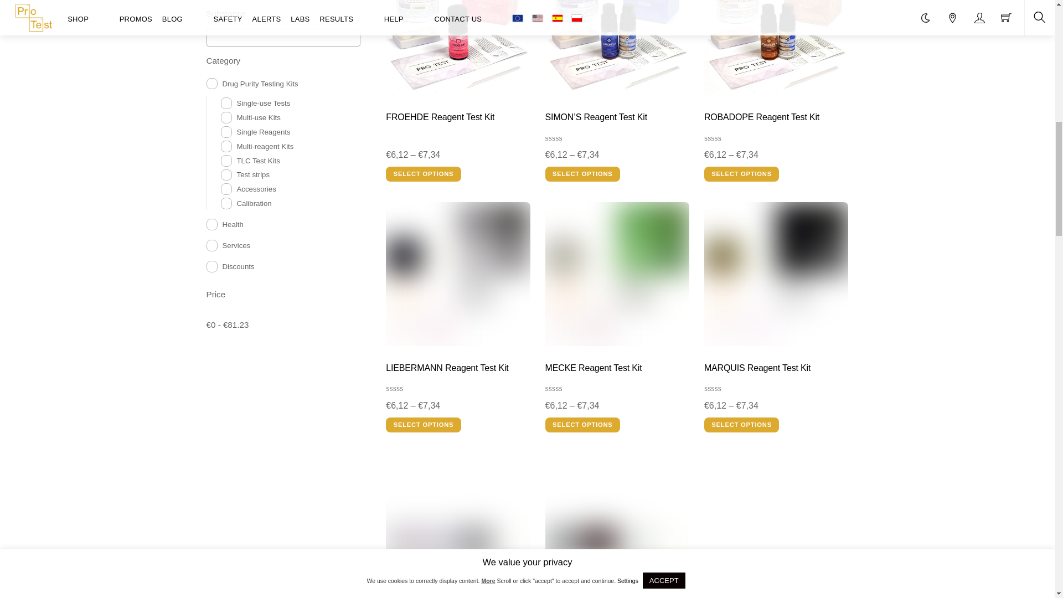 This screenshot has height=598, width=1063. What do you see at coordinates (776, 48) in the screenshot?
I see `Robadope reagent` at bounding box center [776, 48].